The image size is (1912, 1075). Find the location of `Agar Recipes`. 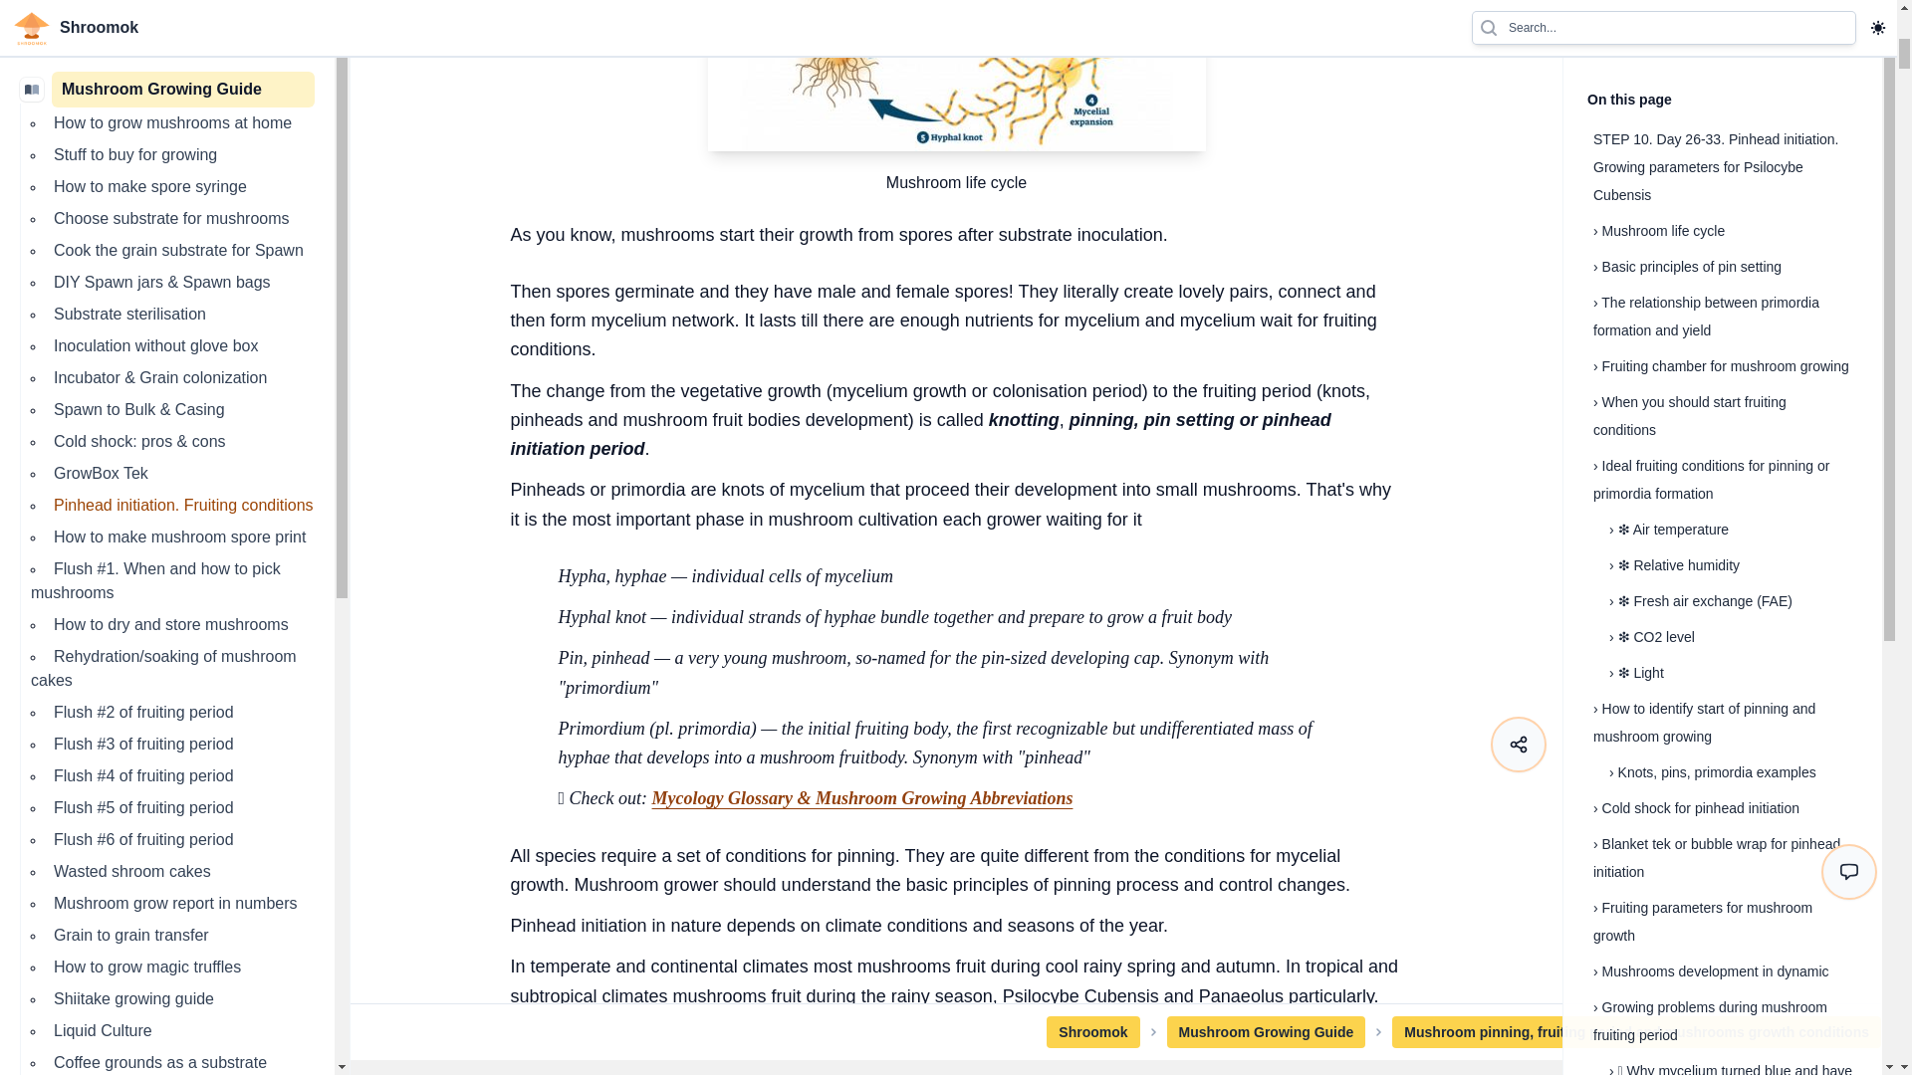

Agar Recipes is located at coordinates (99, 19).